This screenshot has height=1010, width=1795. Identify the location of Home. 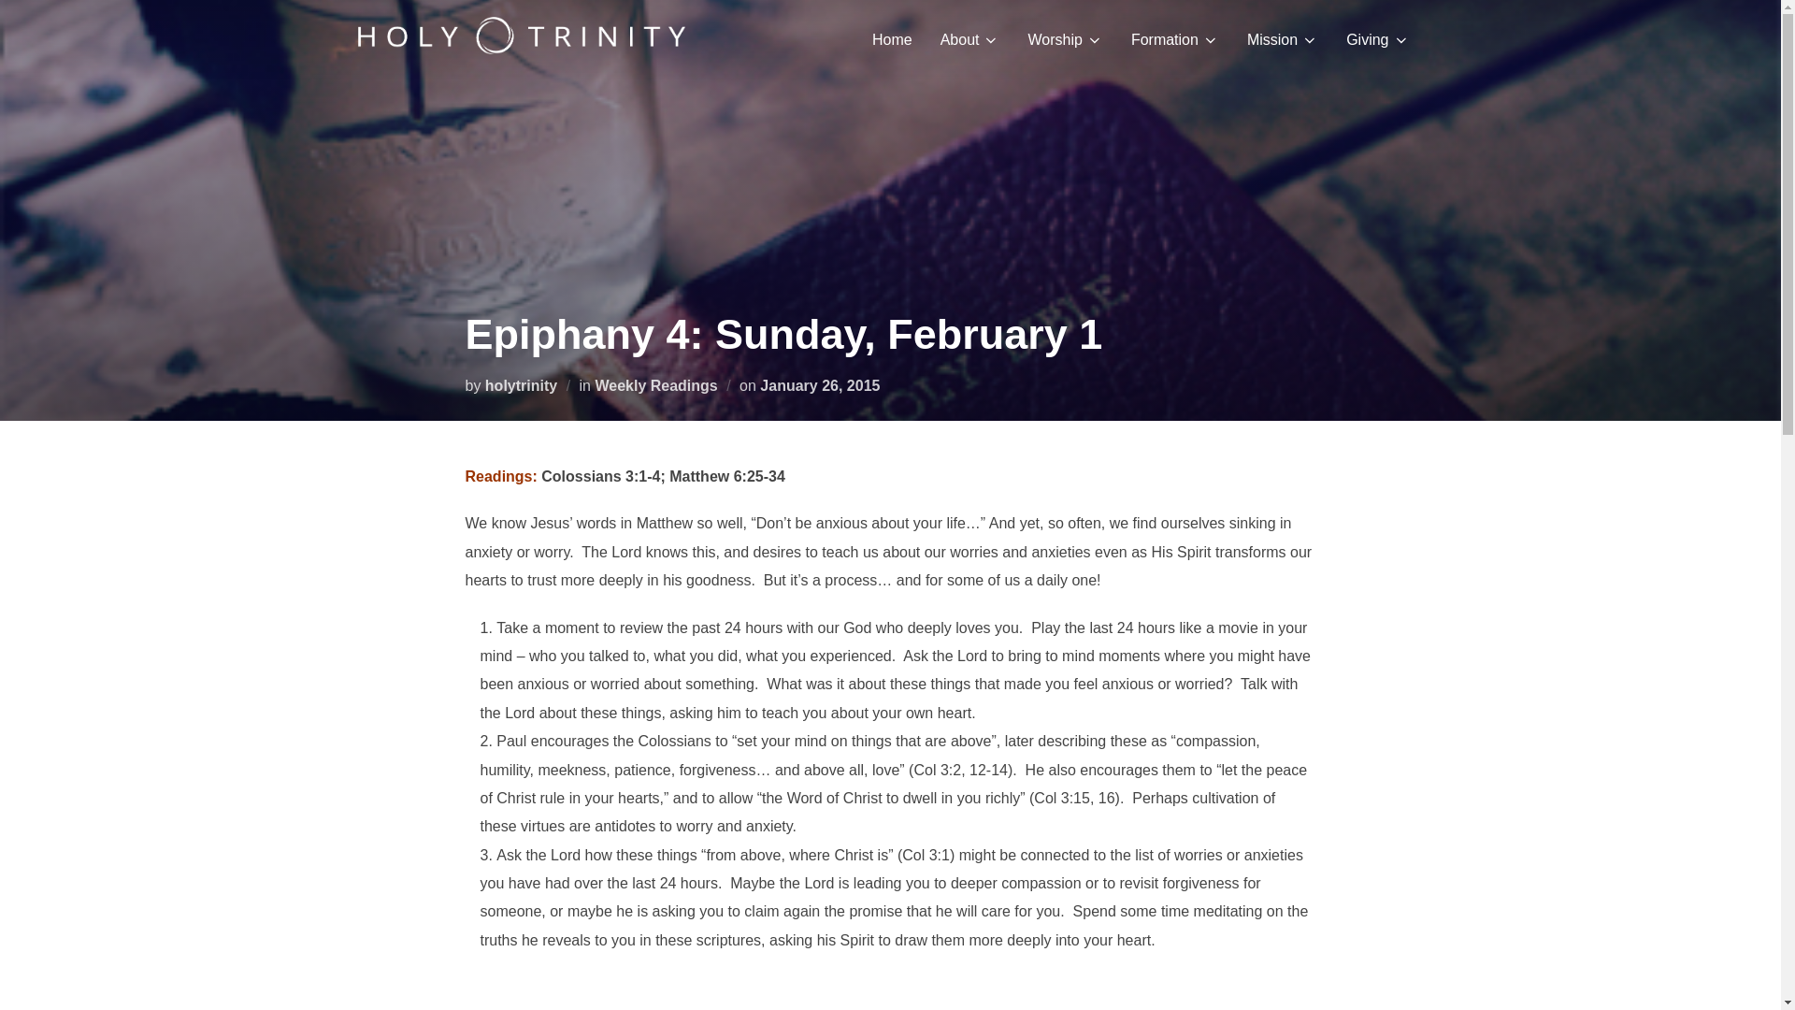
(892, 39).